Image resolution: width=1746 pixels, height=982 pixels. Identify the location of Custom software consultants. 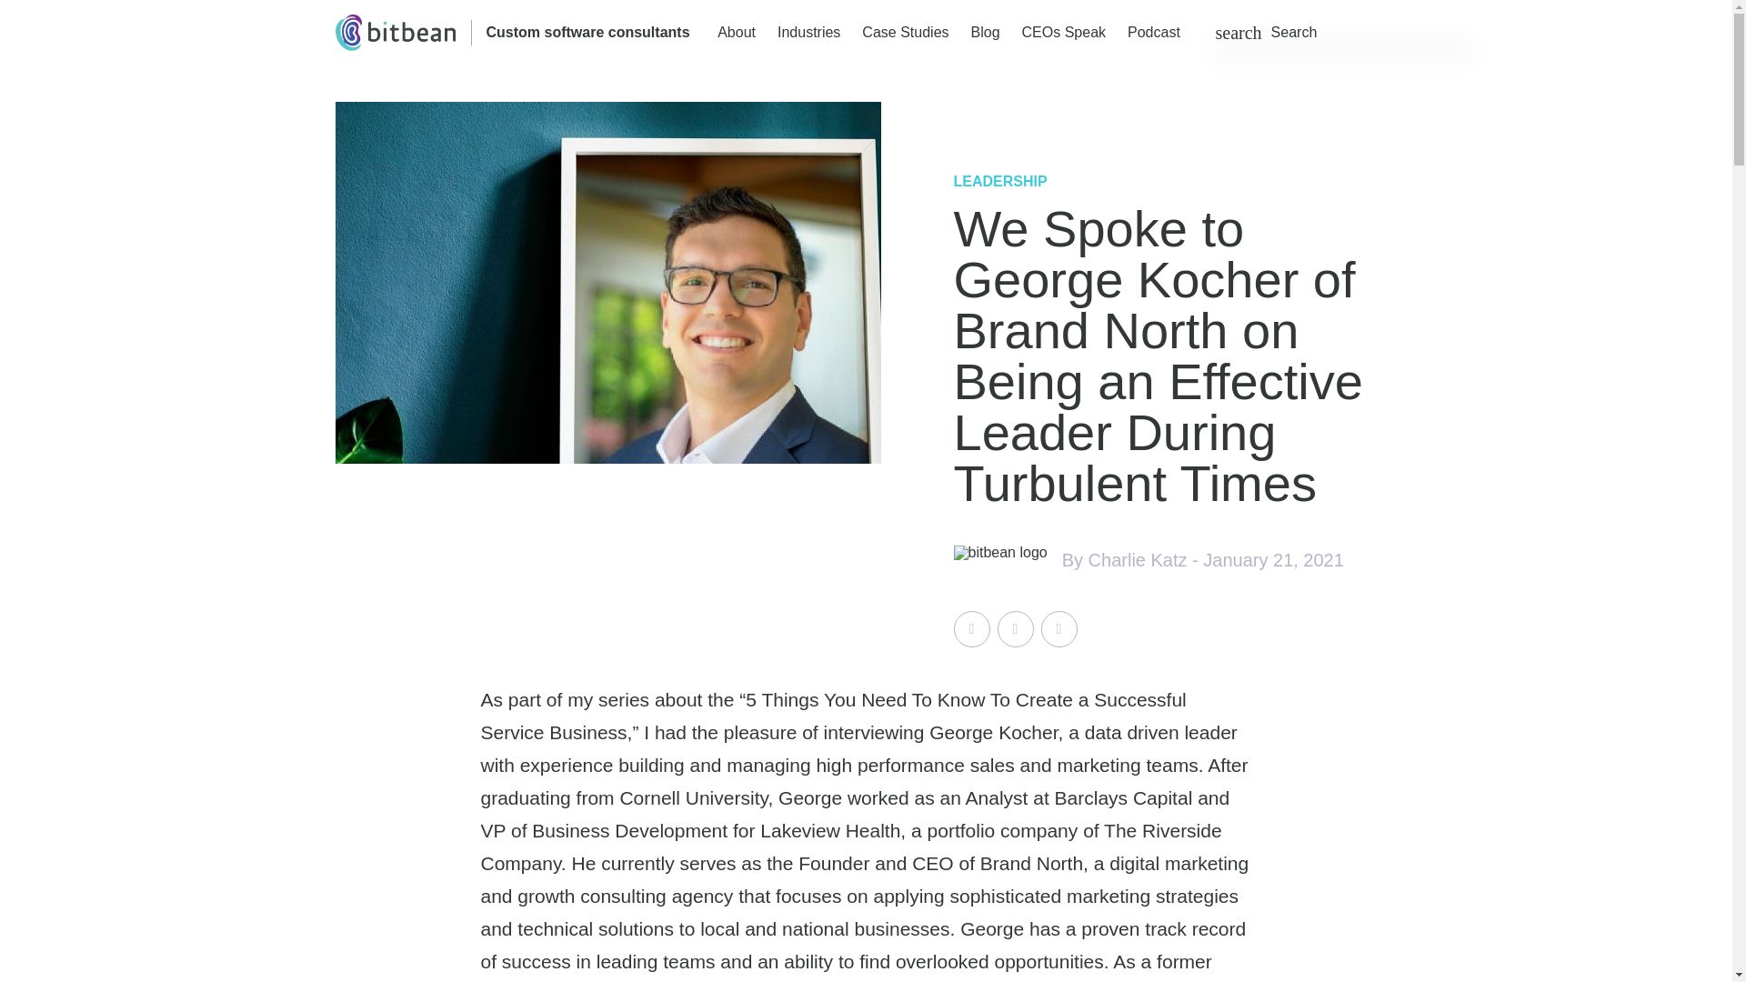
(587, 32).